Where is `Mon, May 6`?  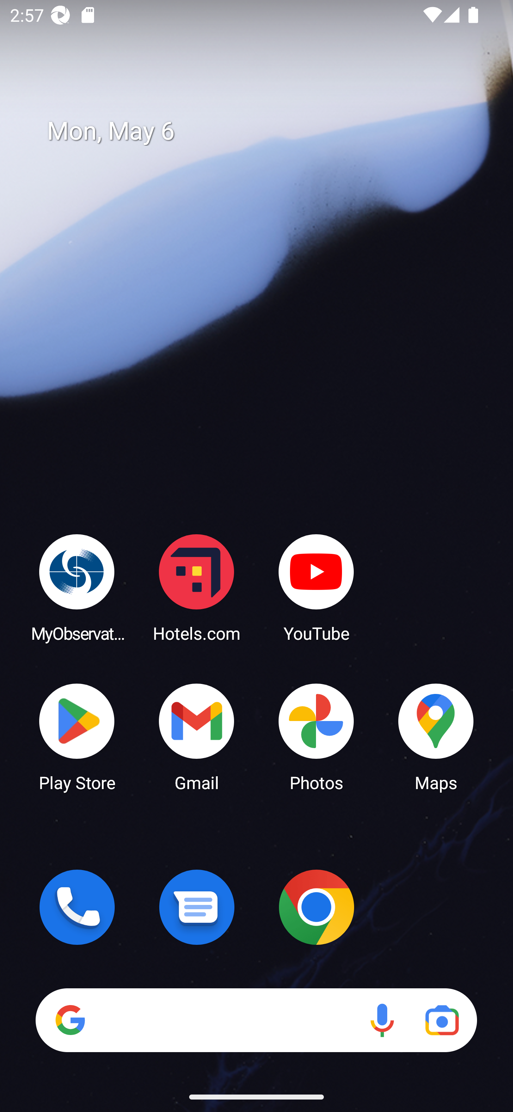 Mon, May 6 is located at coordinates (266, 131).